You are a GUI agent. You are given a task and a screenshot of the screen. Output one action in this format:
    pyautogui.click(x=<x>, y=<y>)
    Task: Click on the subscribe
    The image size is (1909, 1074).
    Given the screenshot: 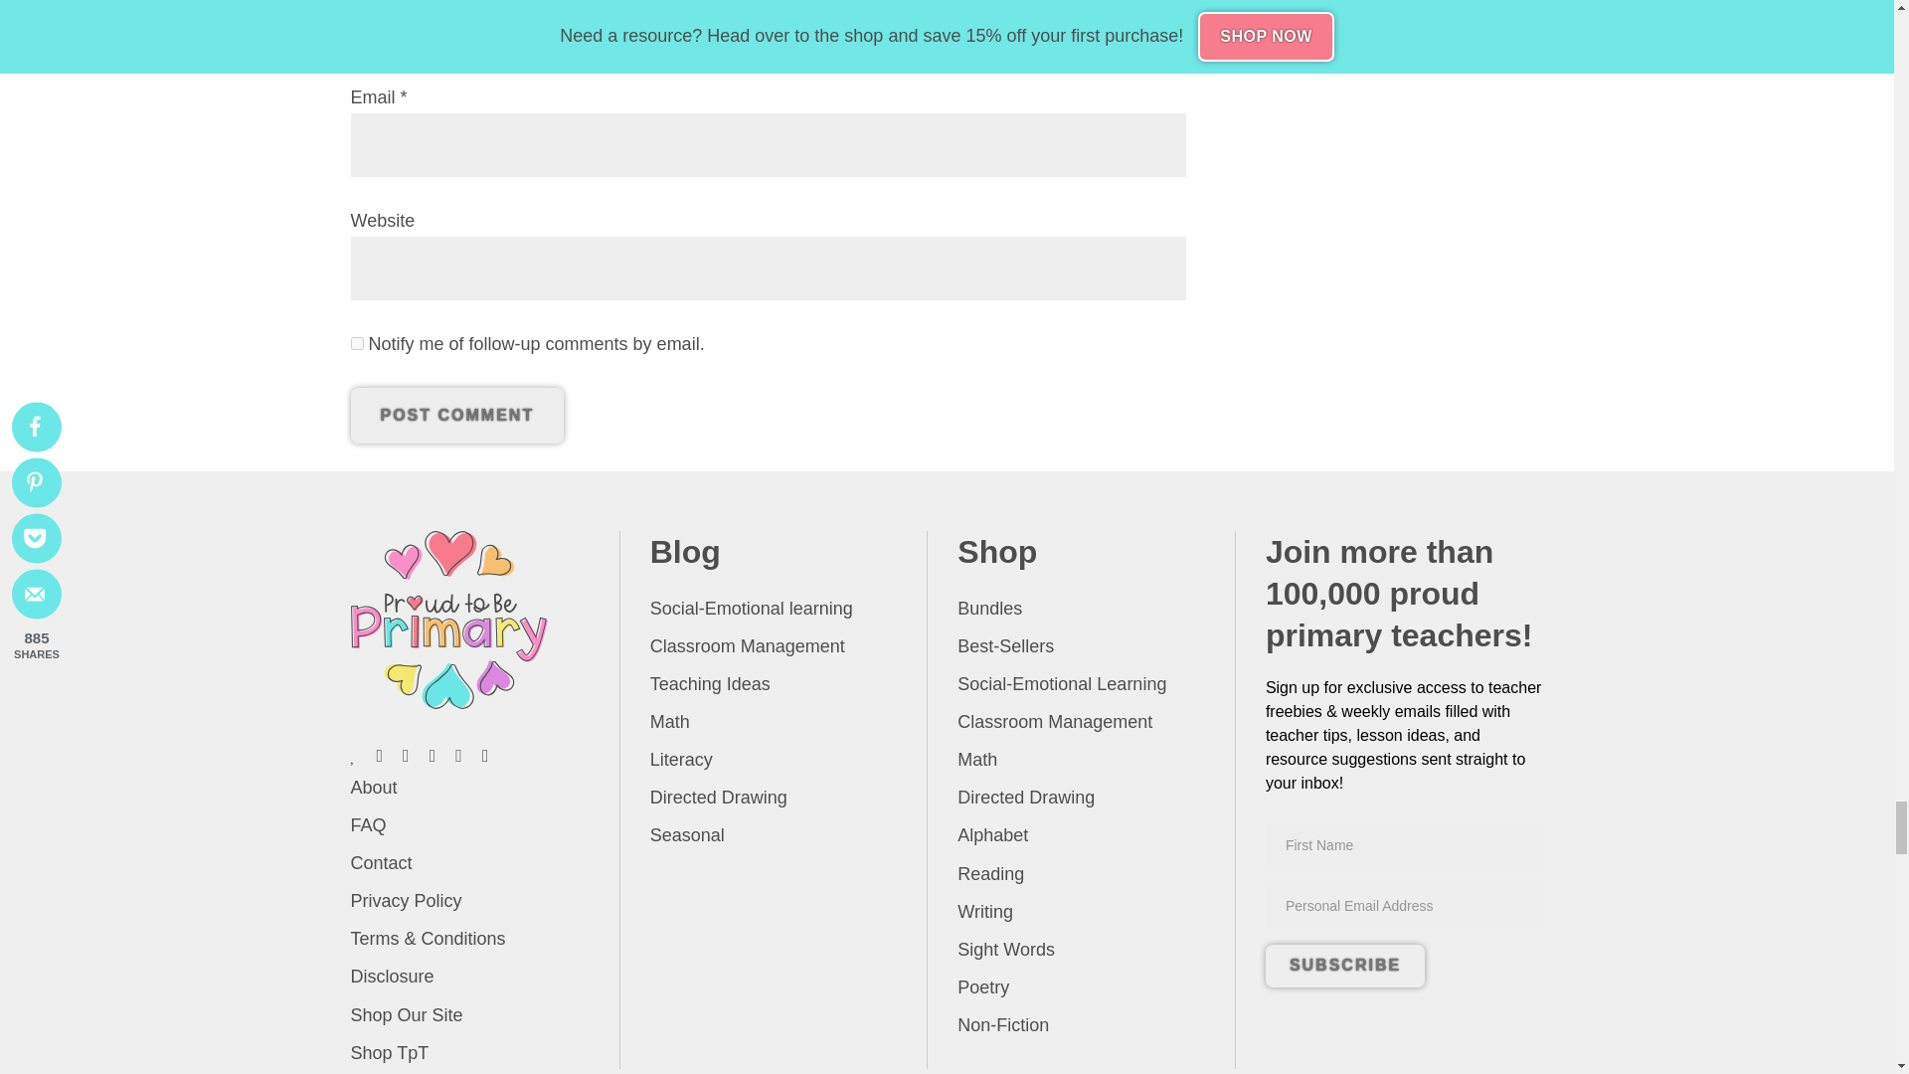 What is the action you would take?
    pyautogui.click(x=356, y=344)
    